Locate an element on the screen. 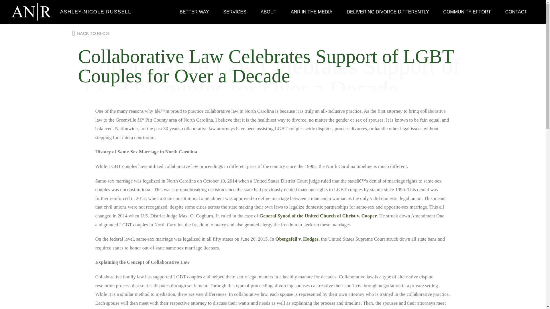 Image resolution: width=550 pixels, height=309 pixels. ABOUT is located at coordinates (268, 11).